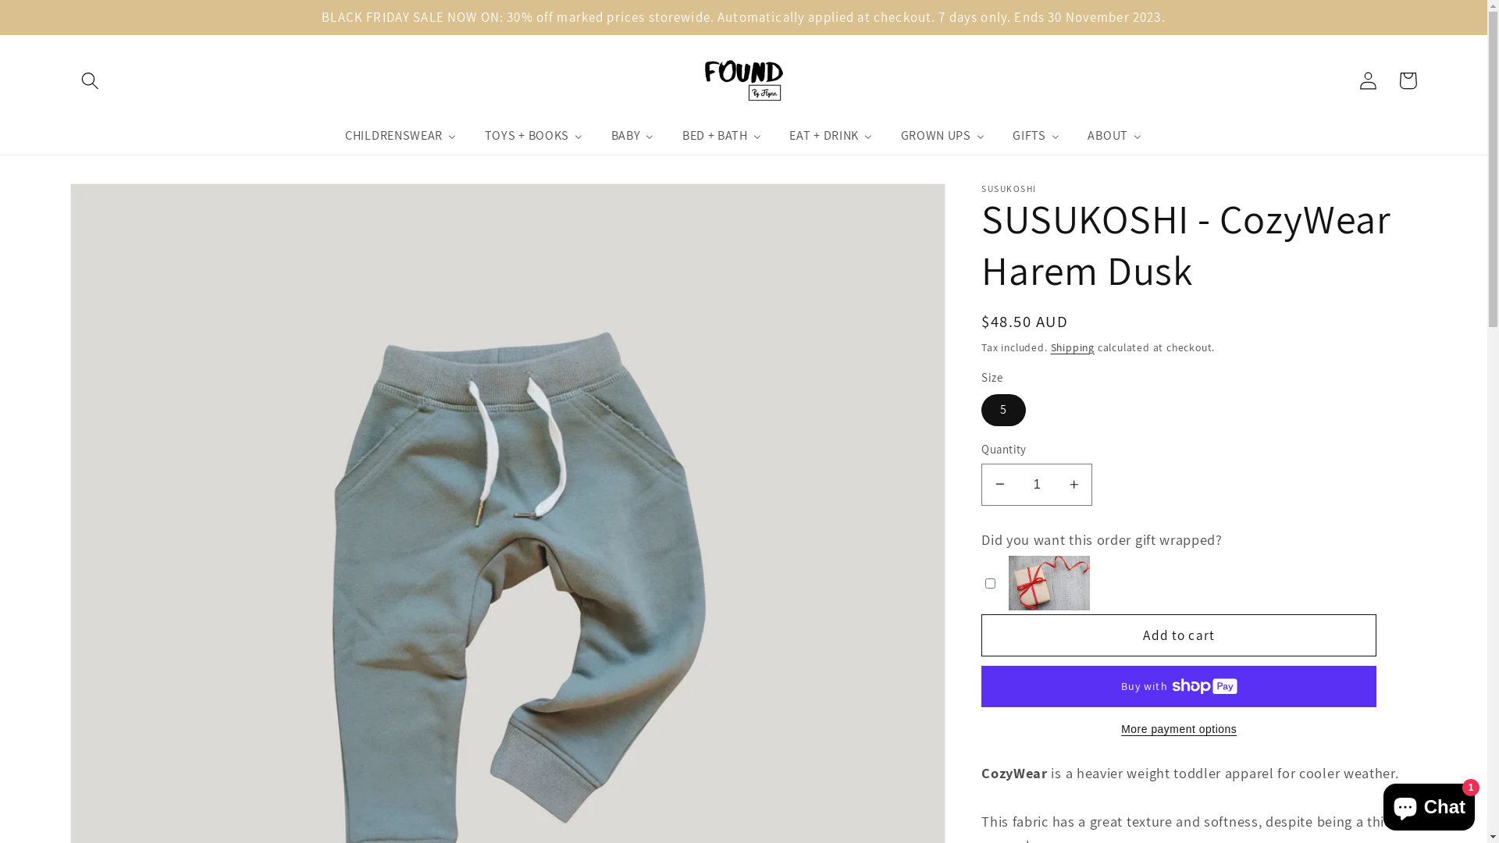  Describe the element at coordinates (1115, 136) in the screenshot. I see `ABOUT` at that location.